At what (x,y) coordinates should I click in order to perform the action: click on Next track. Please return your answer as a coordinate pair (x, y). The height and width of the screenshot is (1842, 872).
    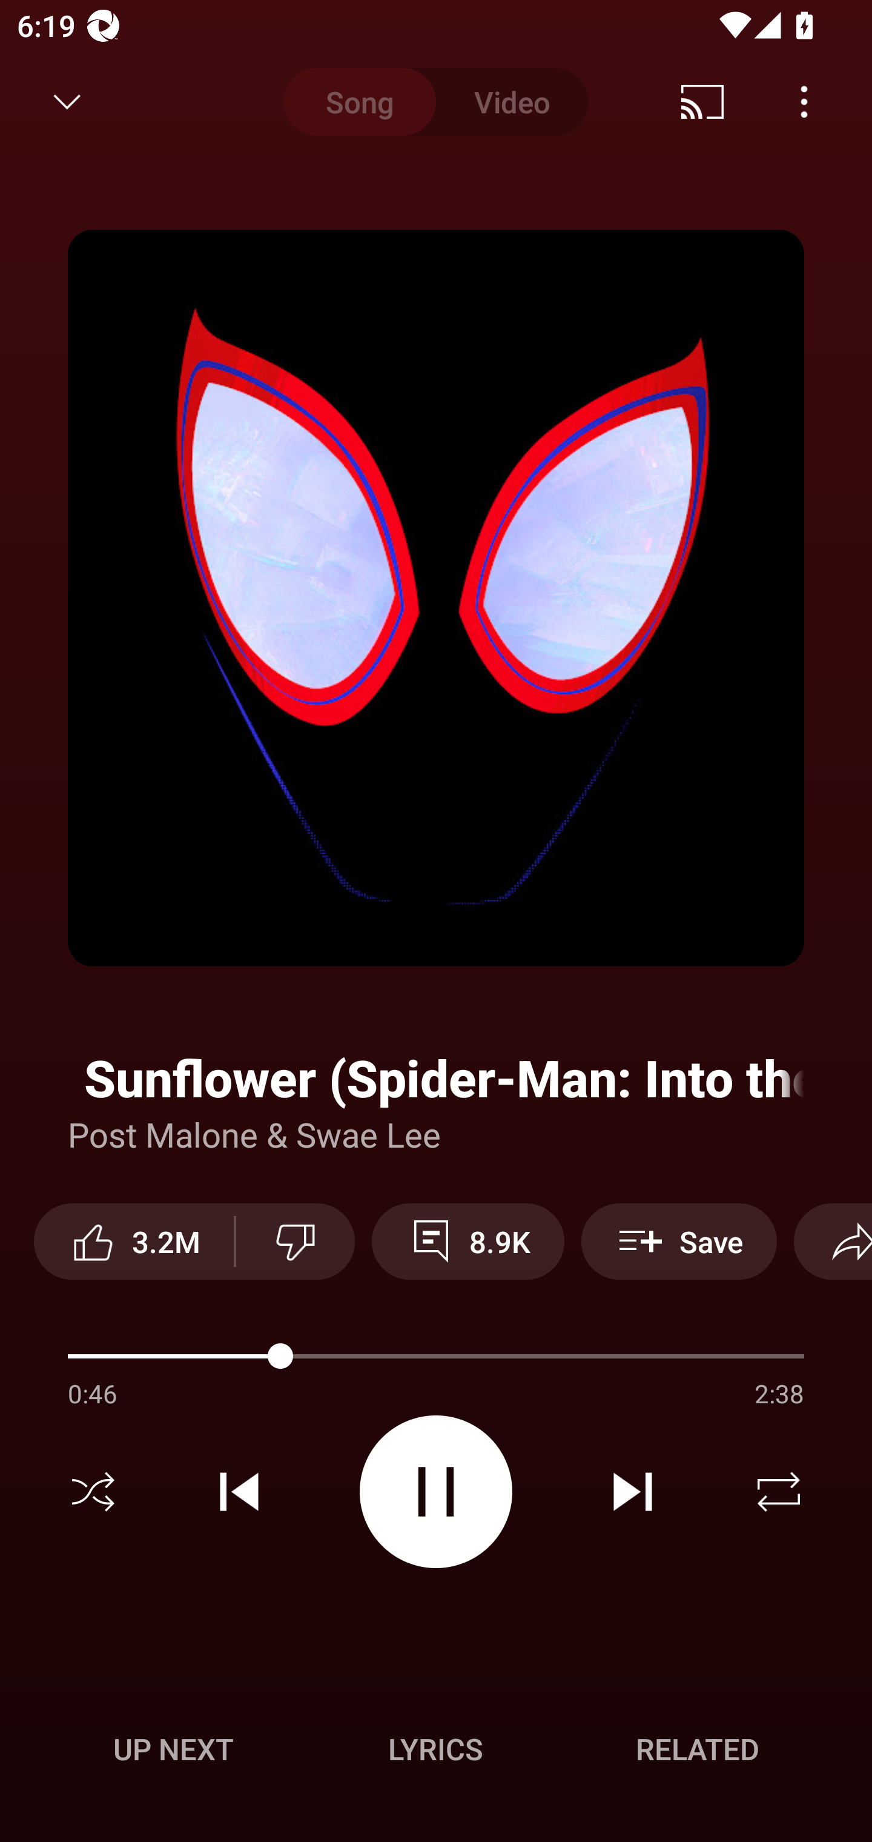
    Looking at the image, I should click on (632, 1492).